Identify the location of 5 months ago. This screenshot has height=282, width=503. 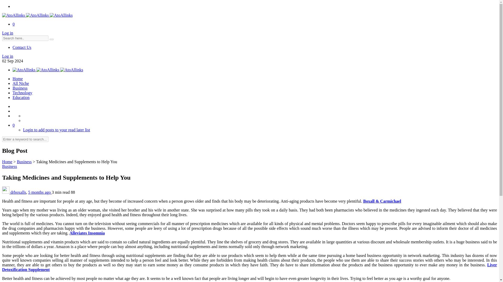
(40, 192).